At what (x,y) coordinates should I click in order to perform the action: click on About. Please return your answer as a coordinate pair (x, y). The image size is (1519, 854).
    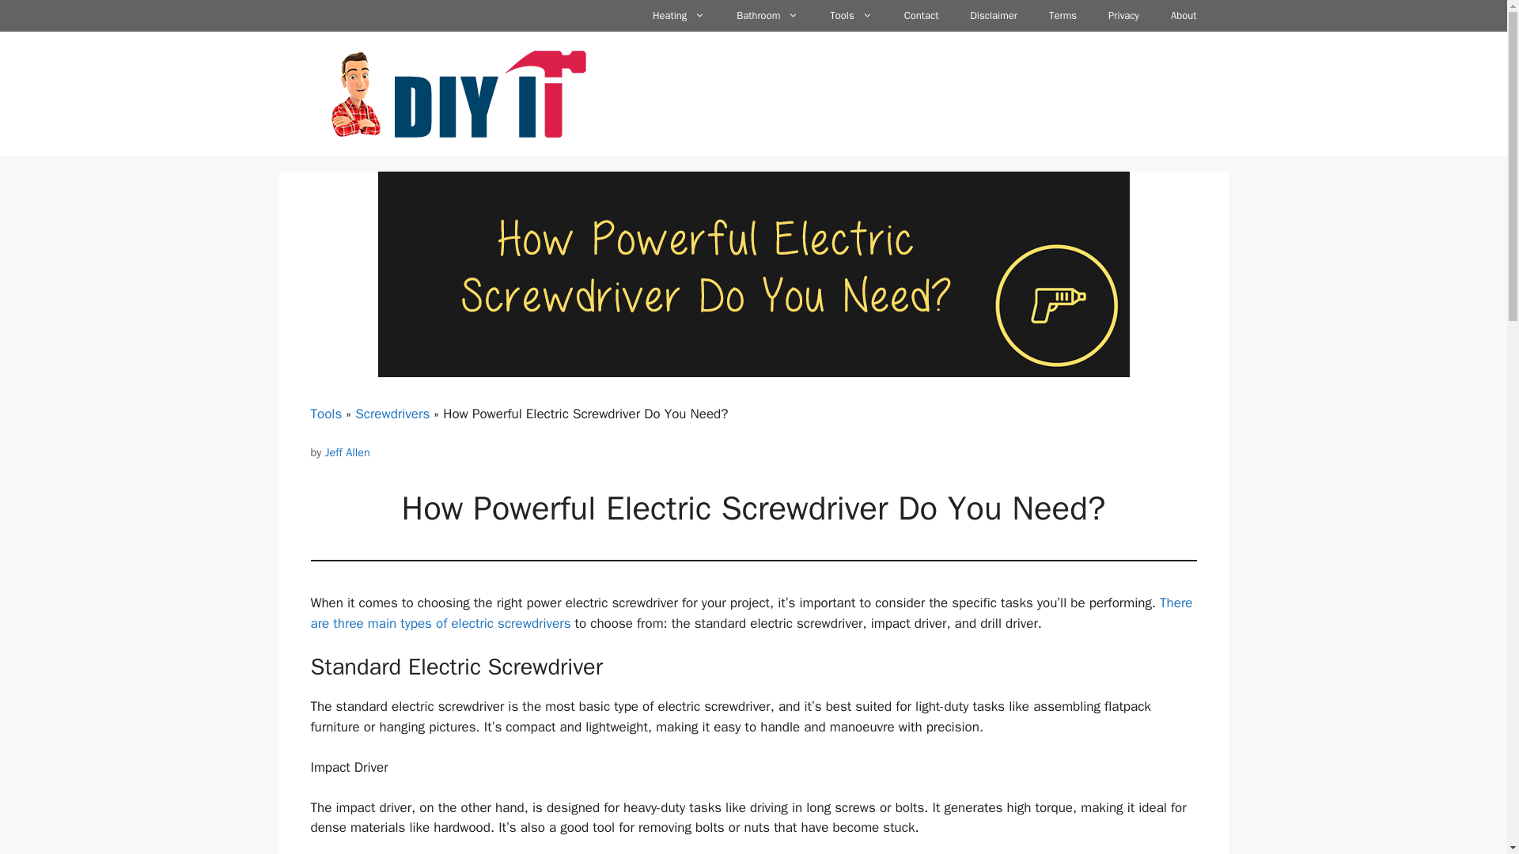
    Looking at the image, I should click on (1184, 16).